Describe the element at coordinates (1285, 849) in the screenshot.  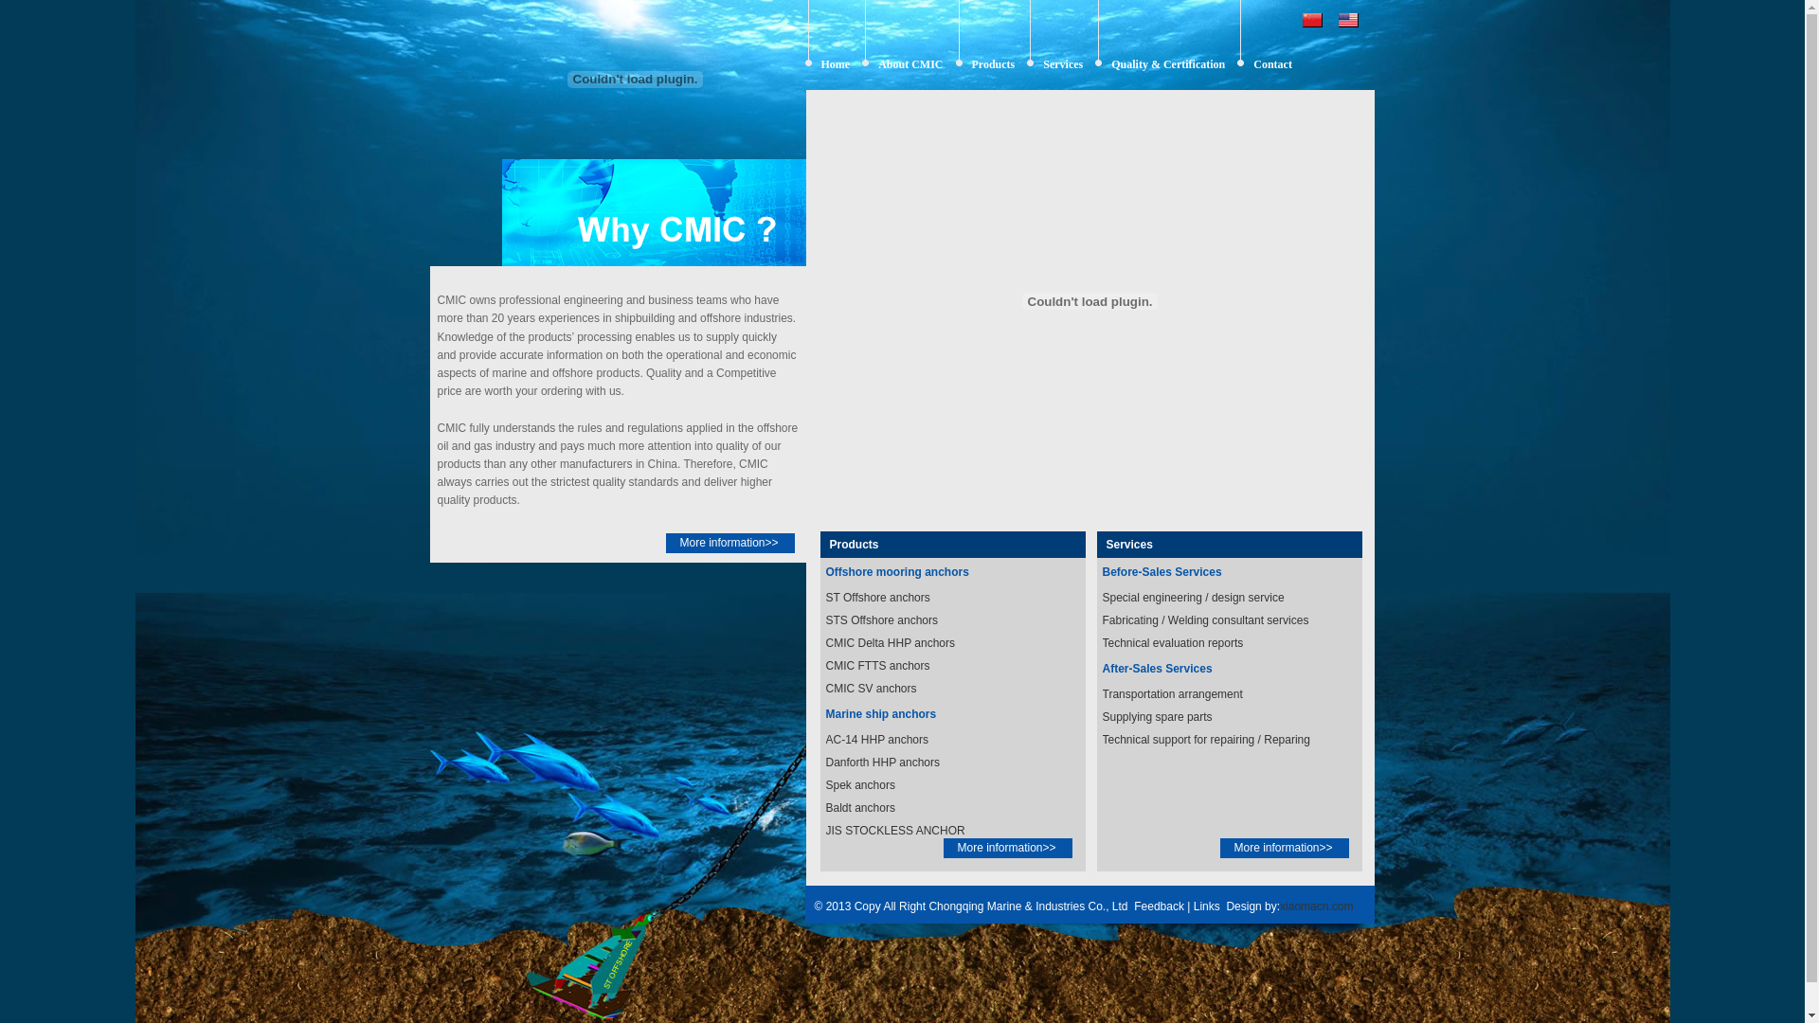
I see `More information>>` at that location.